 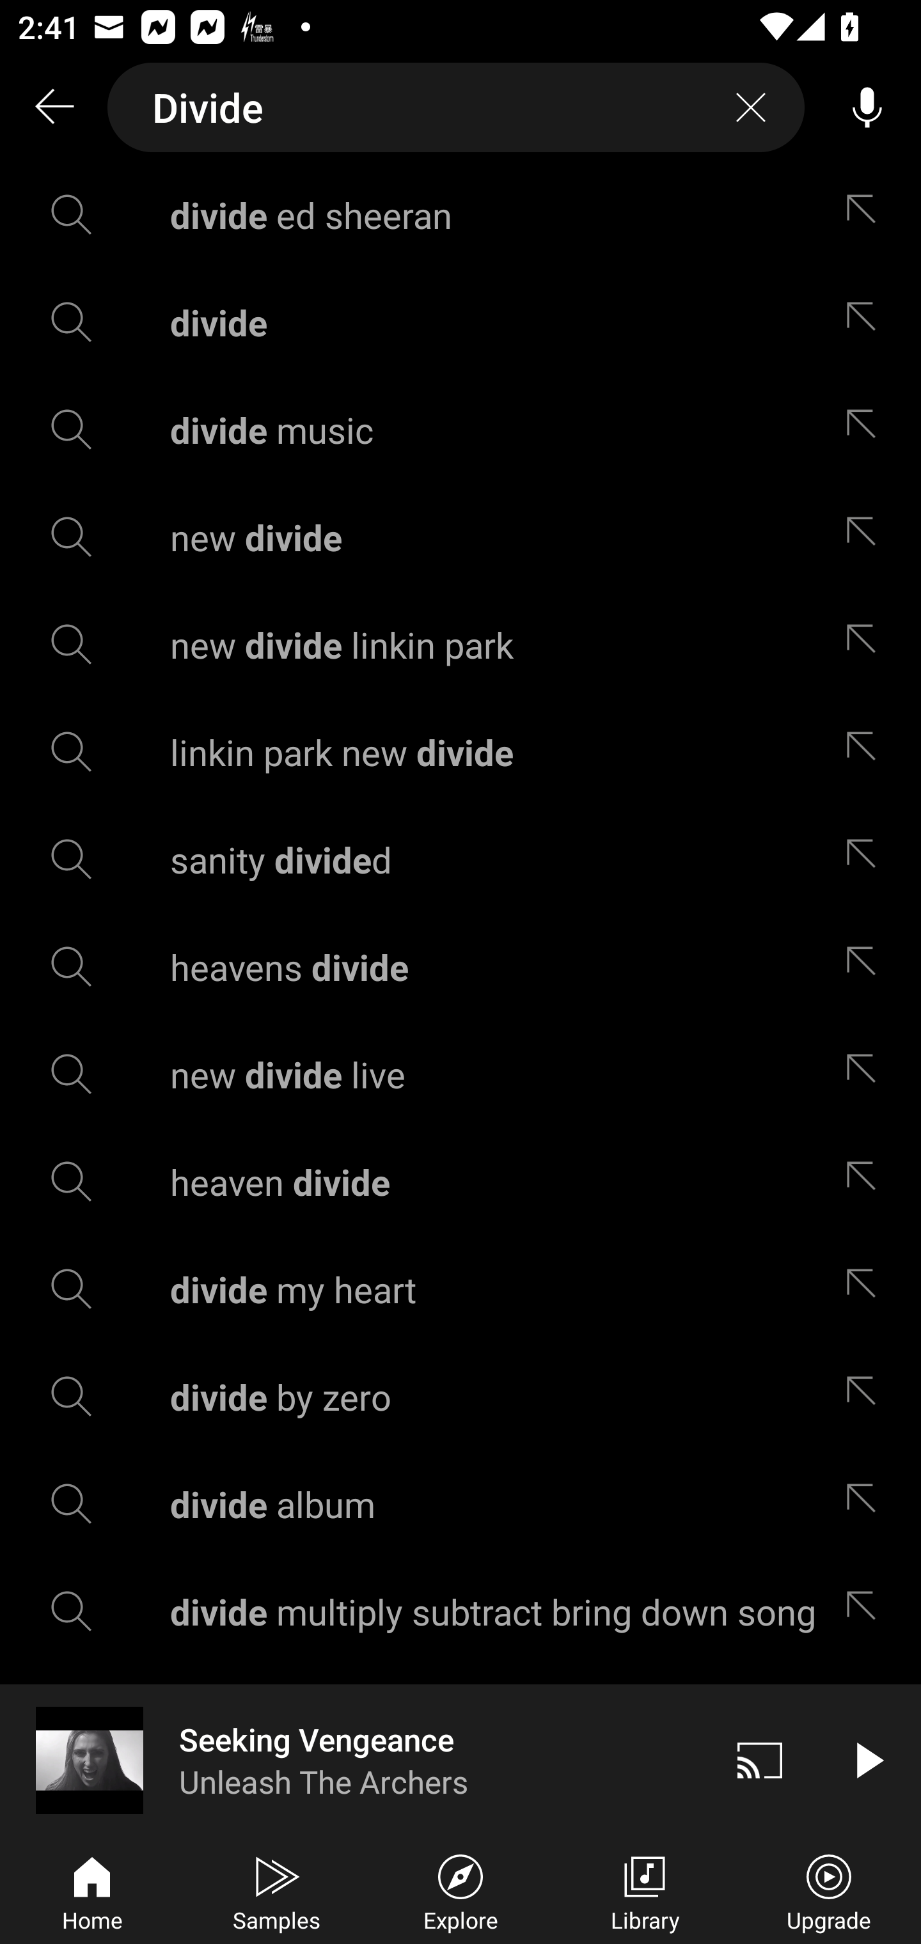 What do you see at coordinates (92, 1890) in the screenshot?
I see `Home` at bounding box center [92, 1890].